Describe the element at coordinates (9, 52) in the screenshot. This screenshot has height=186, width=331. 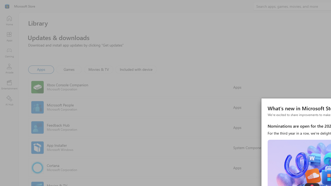
I see `Gaming` at that location.